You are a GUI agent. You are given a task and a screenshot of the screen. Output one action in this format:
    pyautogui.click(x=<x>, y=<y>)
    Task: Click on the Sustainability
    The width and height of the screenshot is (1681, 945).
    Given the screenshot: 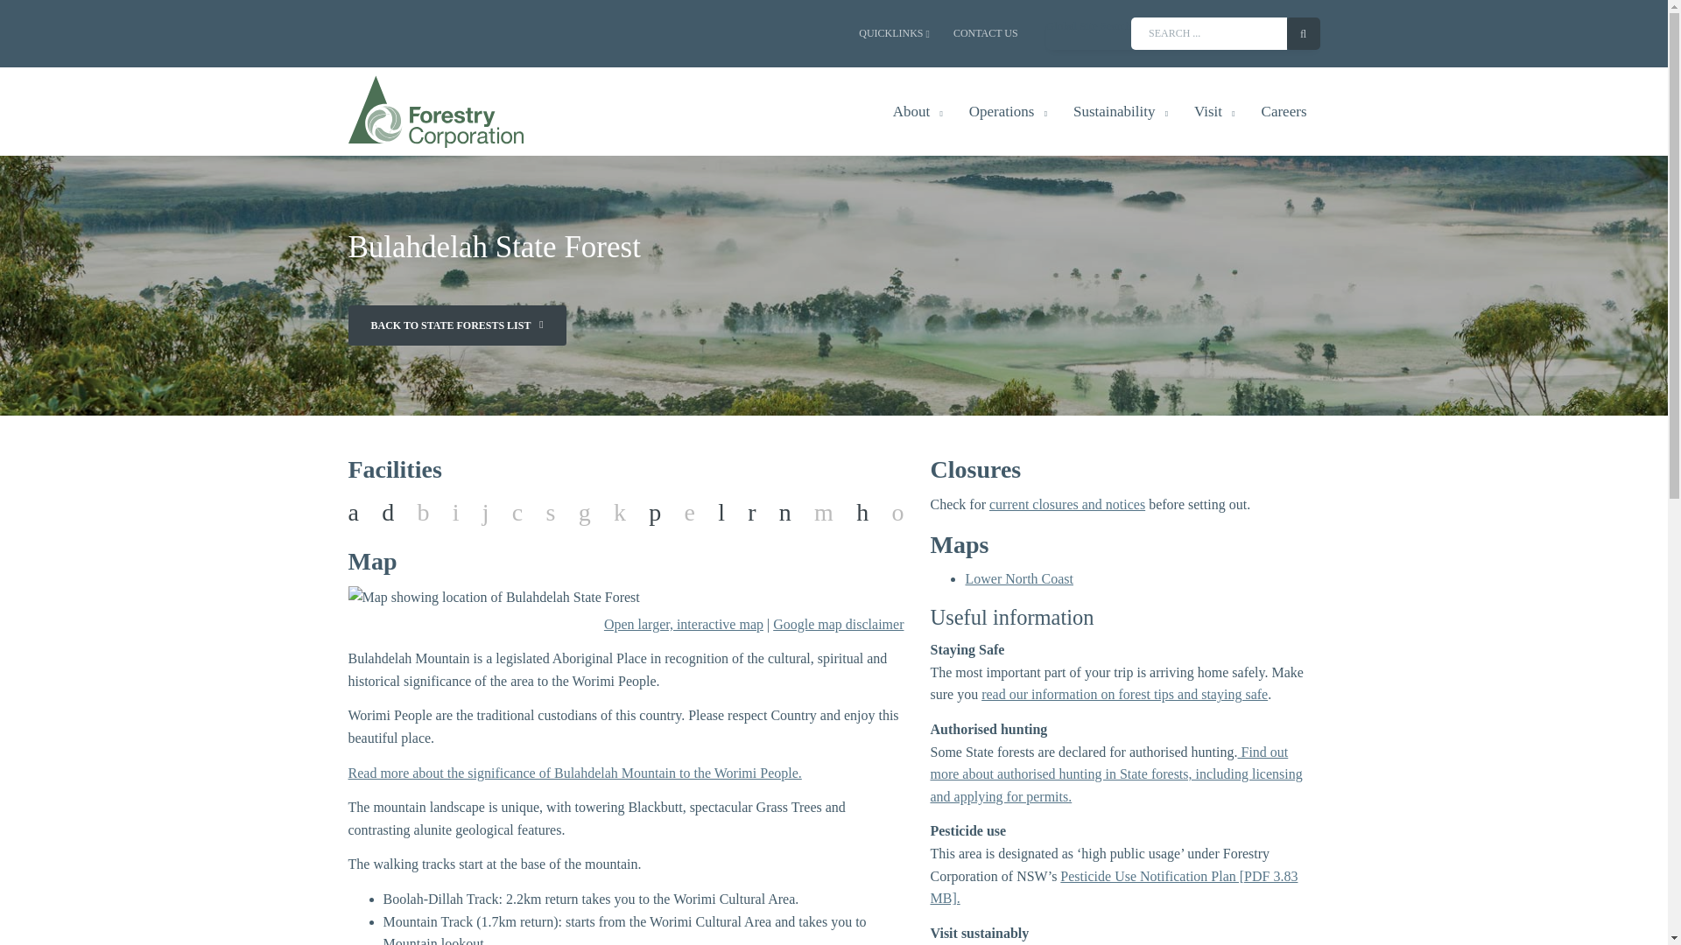 What is the action you would take?
    pyautogui.click(x=1121, y=111)
    